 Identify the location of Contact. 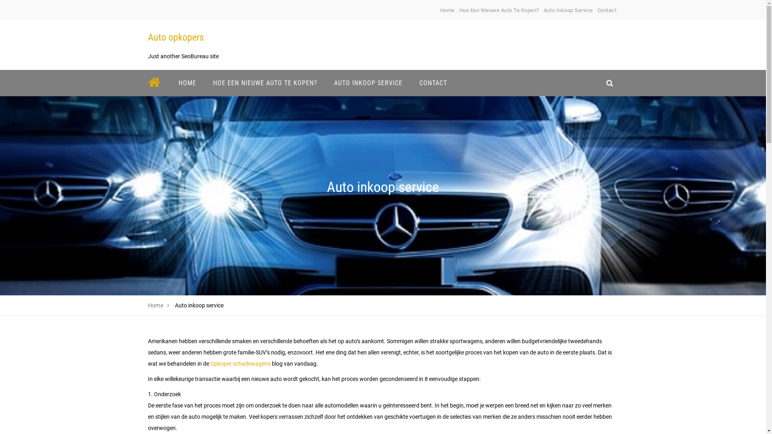
(607, 10).